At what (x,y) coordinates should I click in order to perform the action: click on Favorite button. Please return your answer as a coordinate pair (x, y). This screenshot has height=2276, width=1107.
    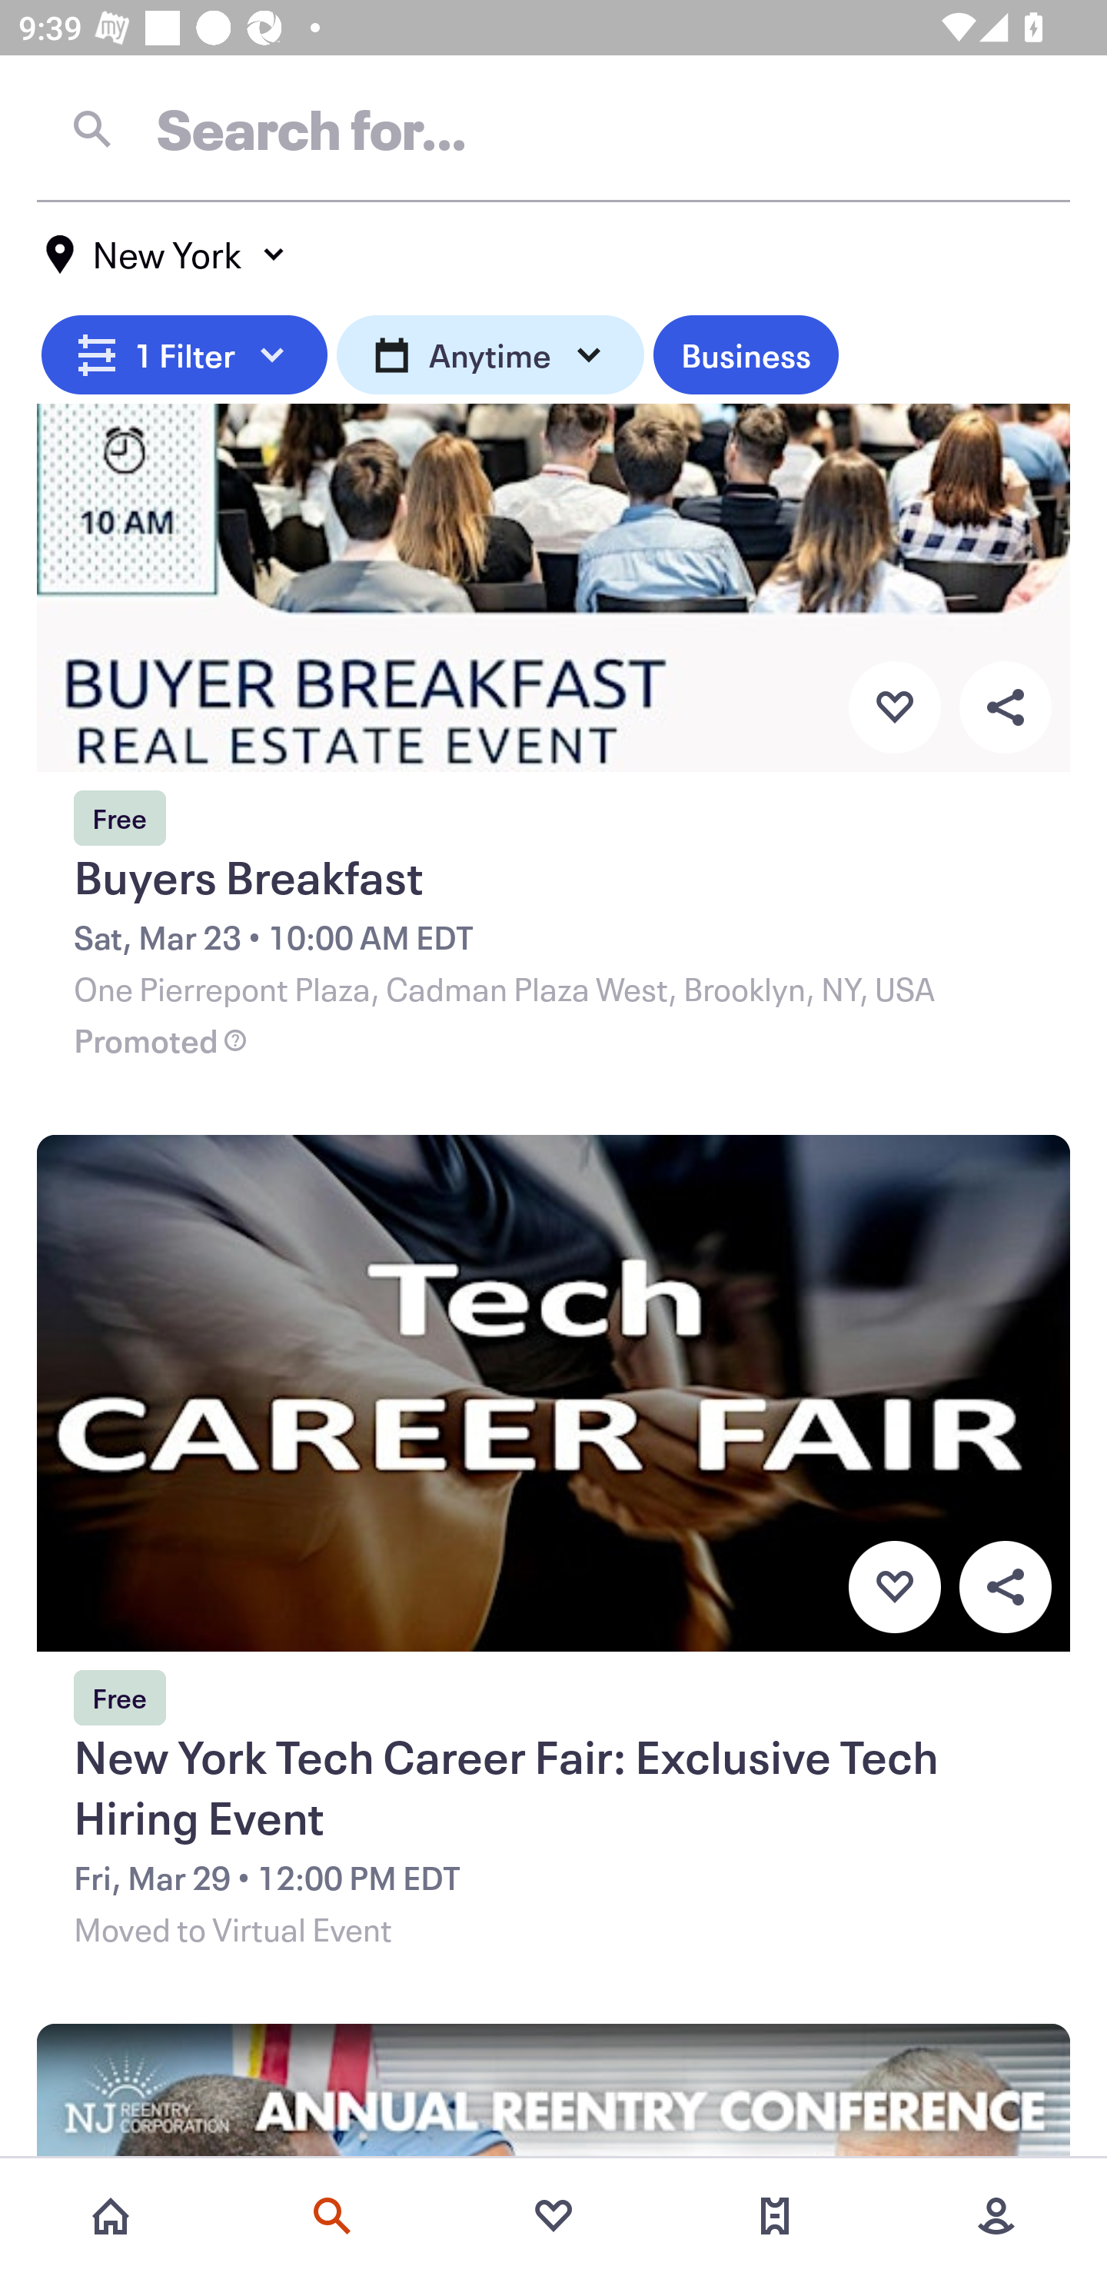
    Looking at the image, I should click on (894, 706).